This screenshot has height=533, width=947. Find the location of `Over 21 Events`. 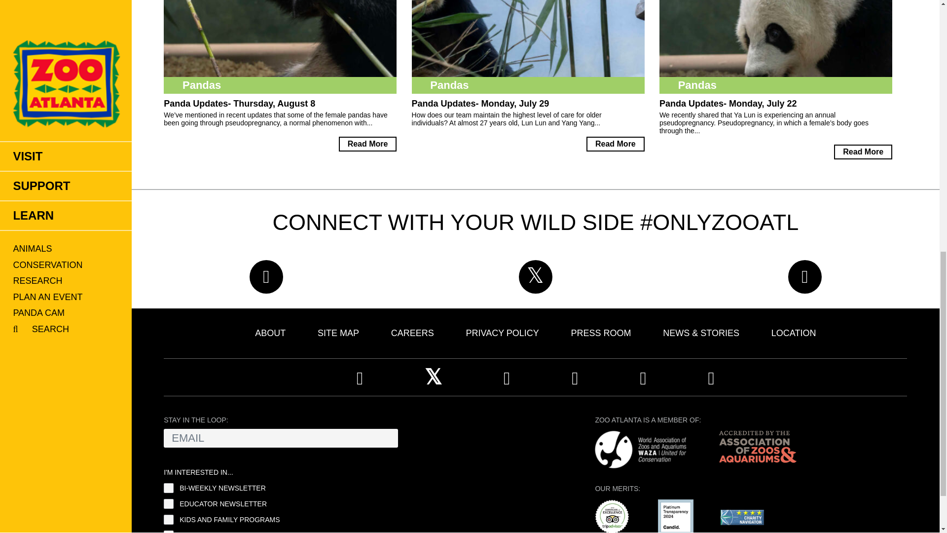

Over 21 Events is located at coordinates (169, 532).